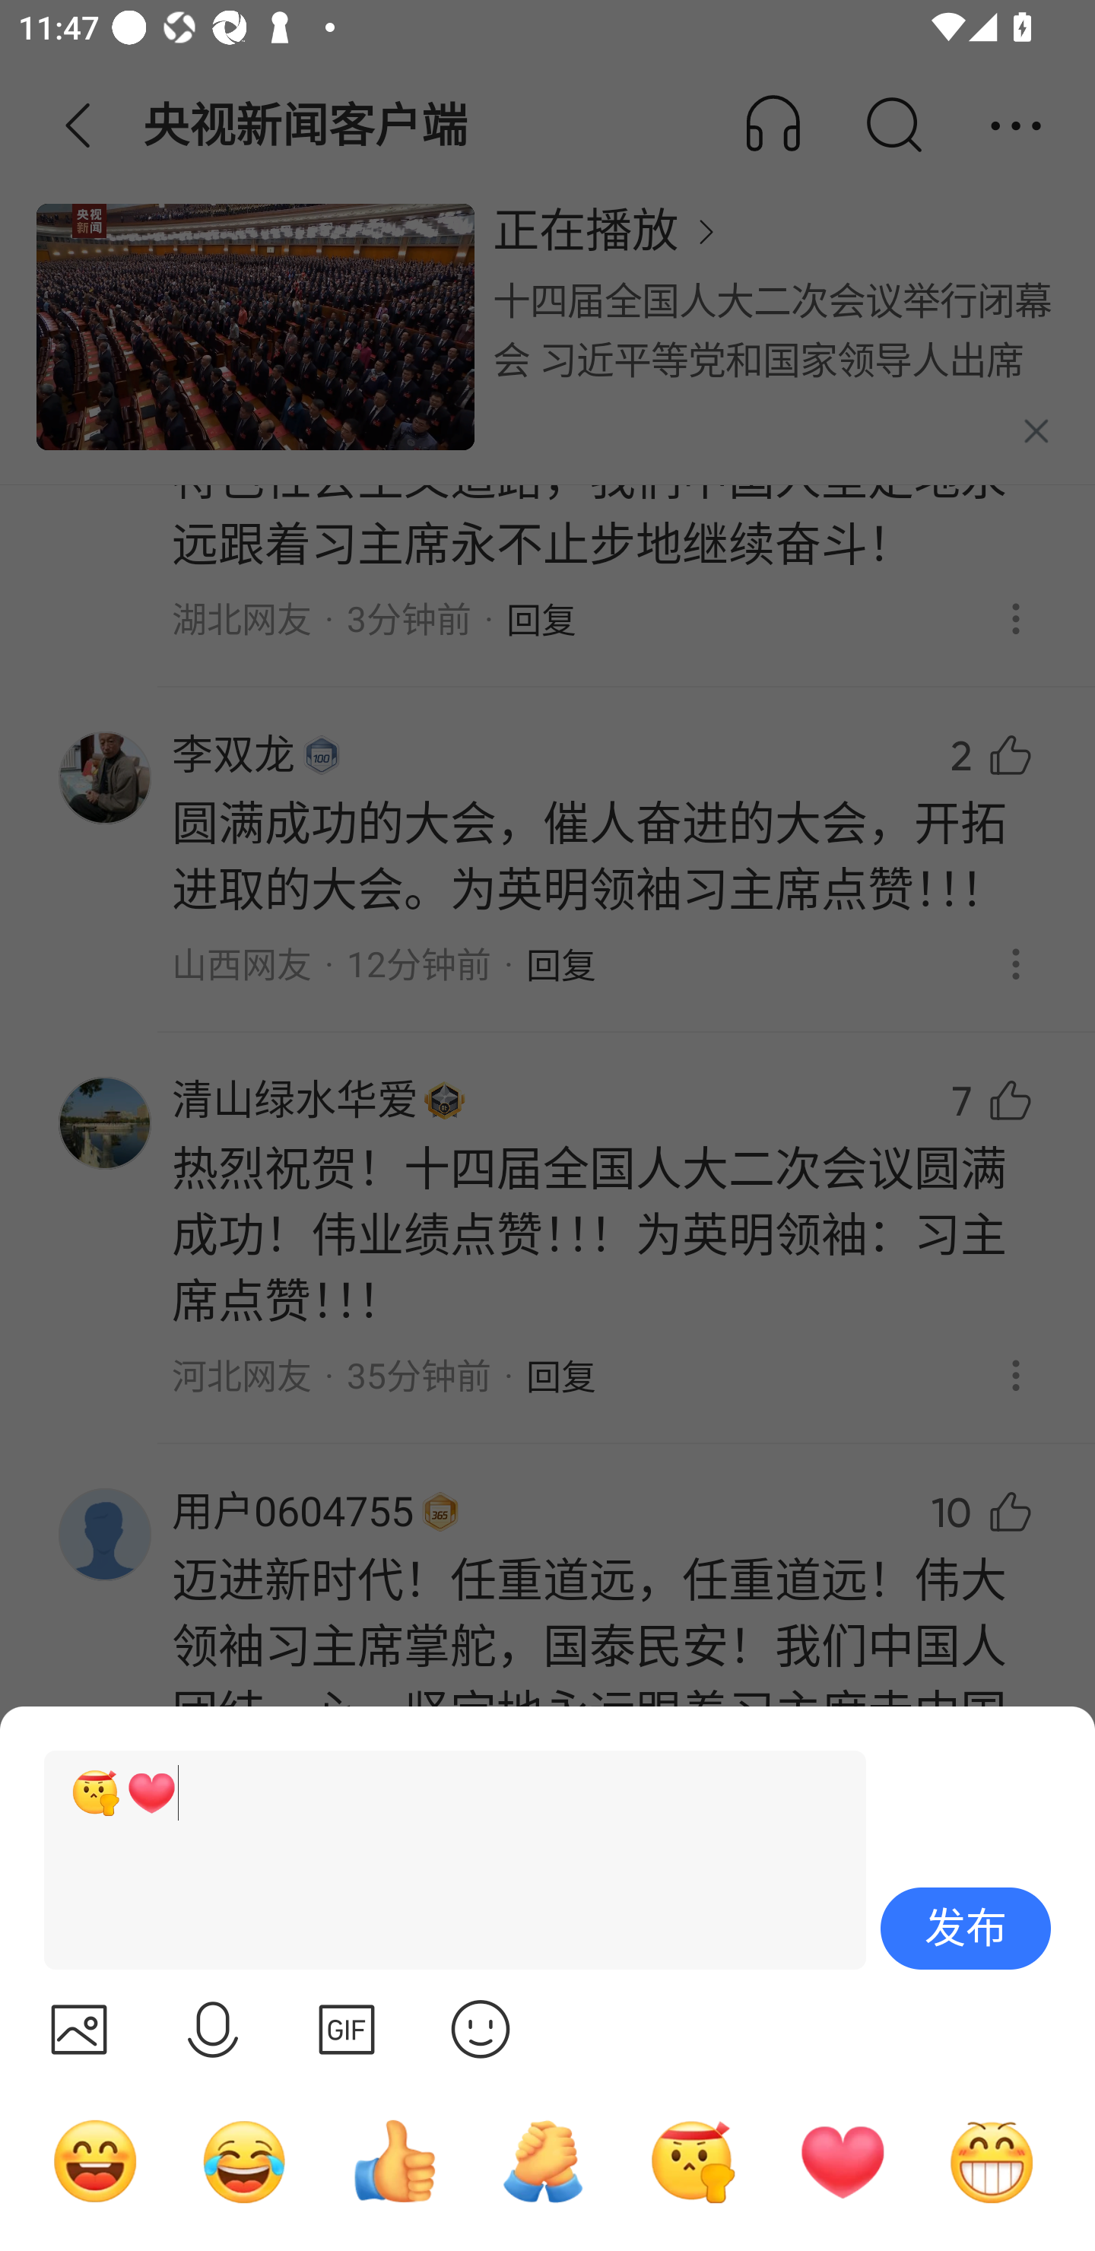 This screenshot has width=1095, height=2251. What do you see at coordinates (966, 1929) in the screenshot?
I see `发布` at bounding box center [966, 1929].